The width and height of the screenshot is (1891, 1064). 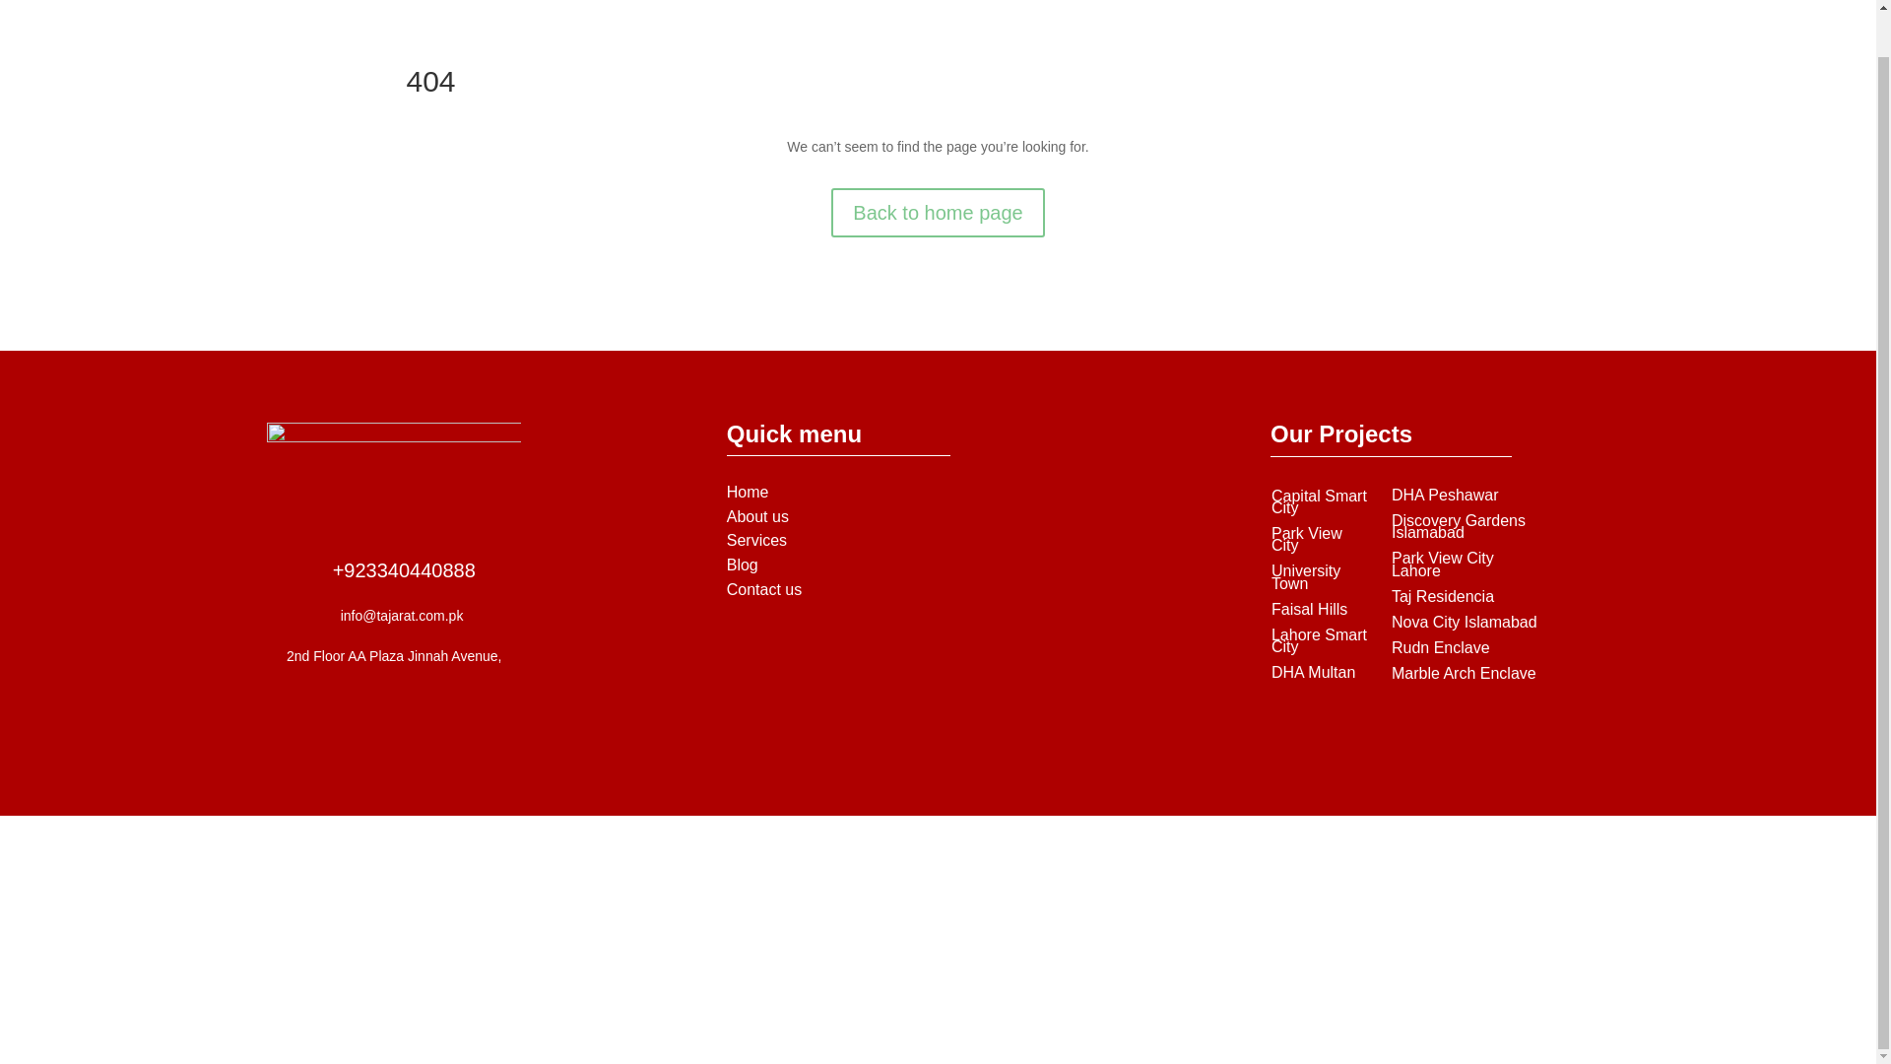 I want to click on Nova City Islamabad, so click(x=1464, y=623).